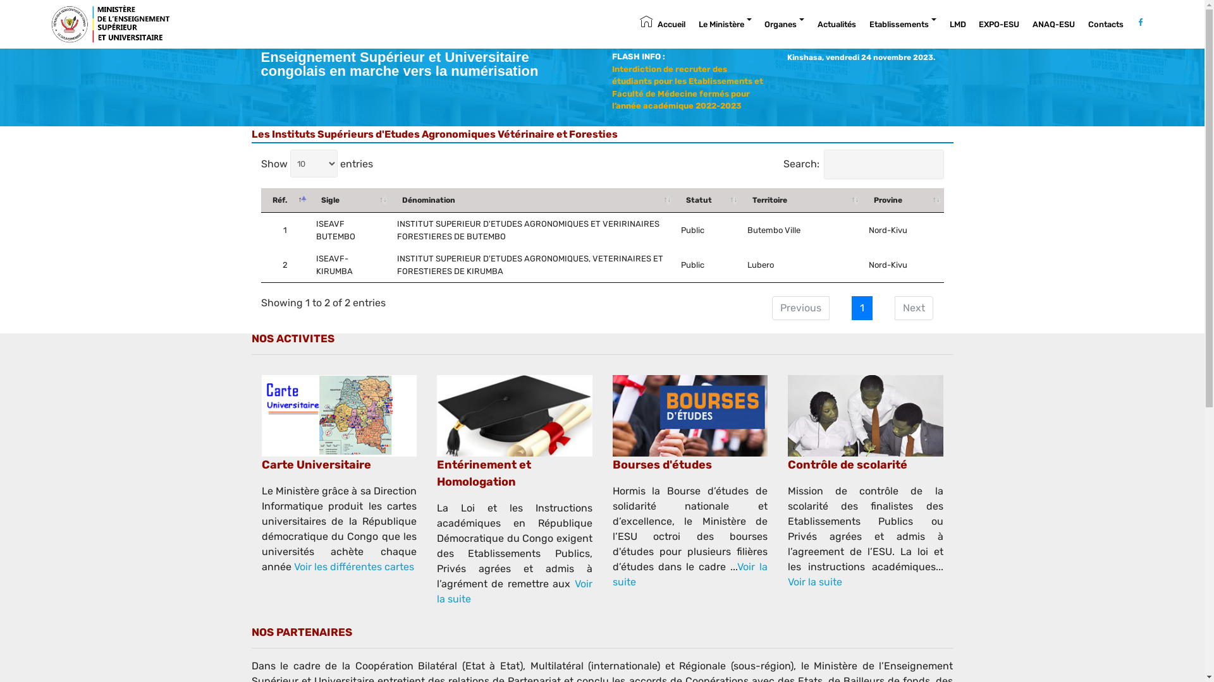 Image resolution: width=1214 pixels, height=682 pixels. I want to click on LMD, so click(958, 25).